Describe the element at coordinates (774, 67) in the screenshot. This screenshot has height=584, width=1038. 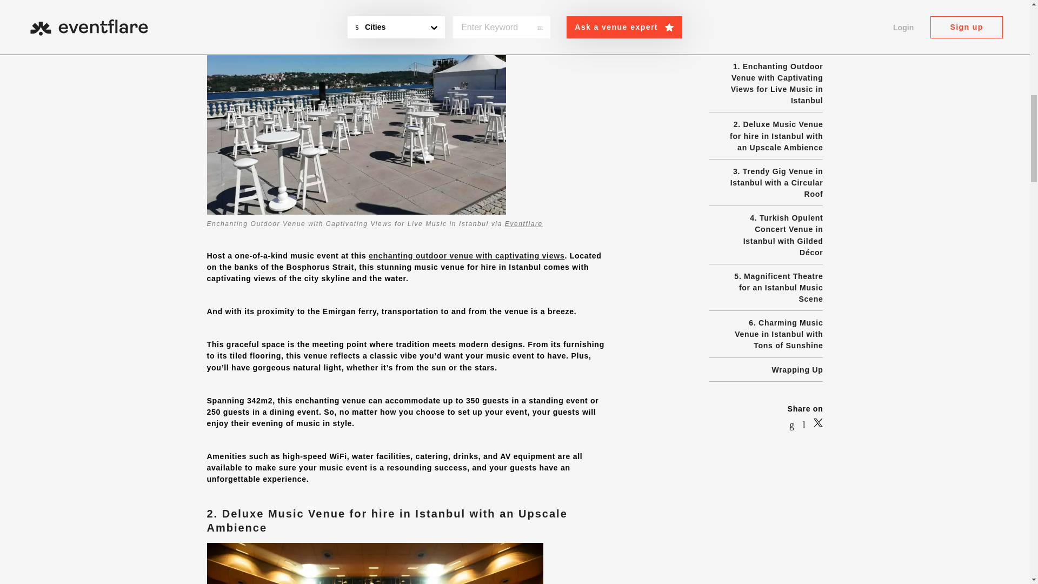
I see `5. Magnificent Theatre for an Istanbul Music Scene` at that location.